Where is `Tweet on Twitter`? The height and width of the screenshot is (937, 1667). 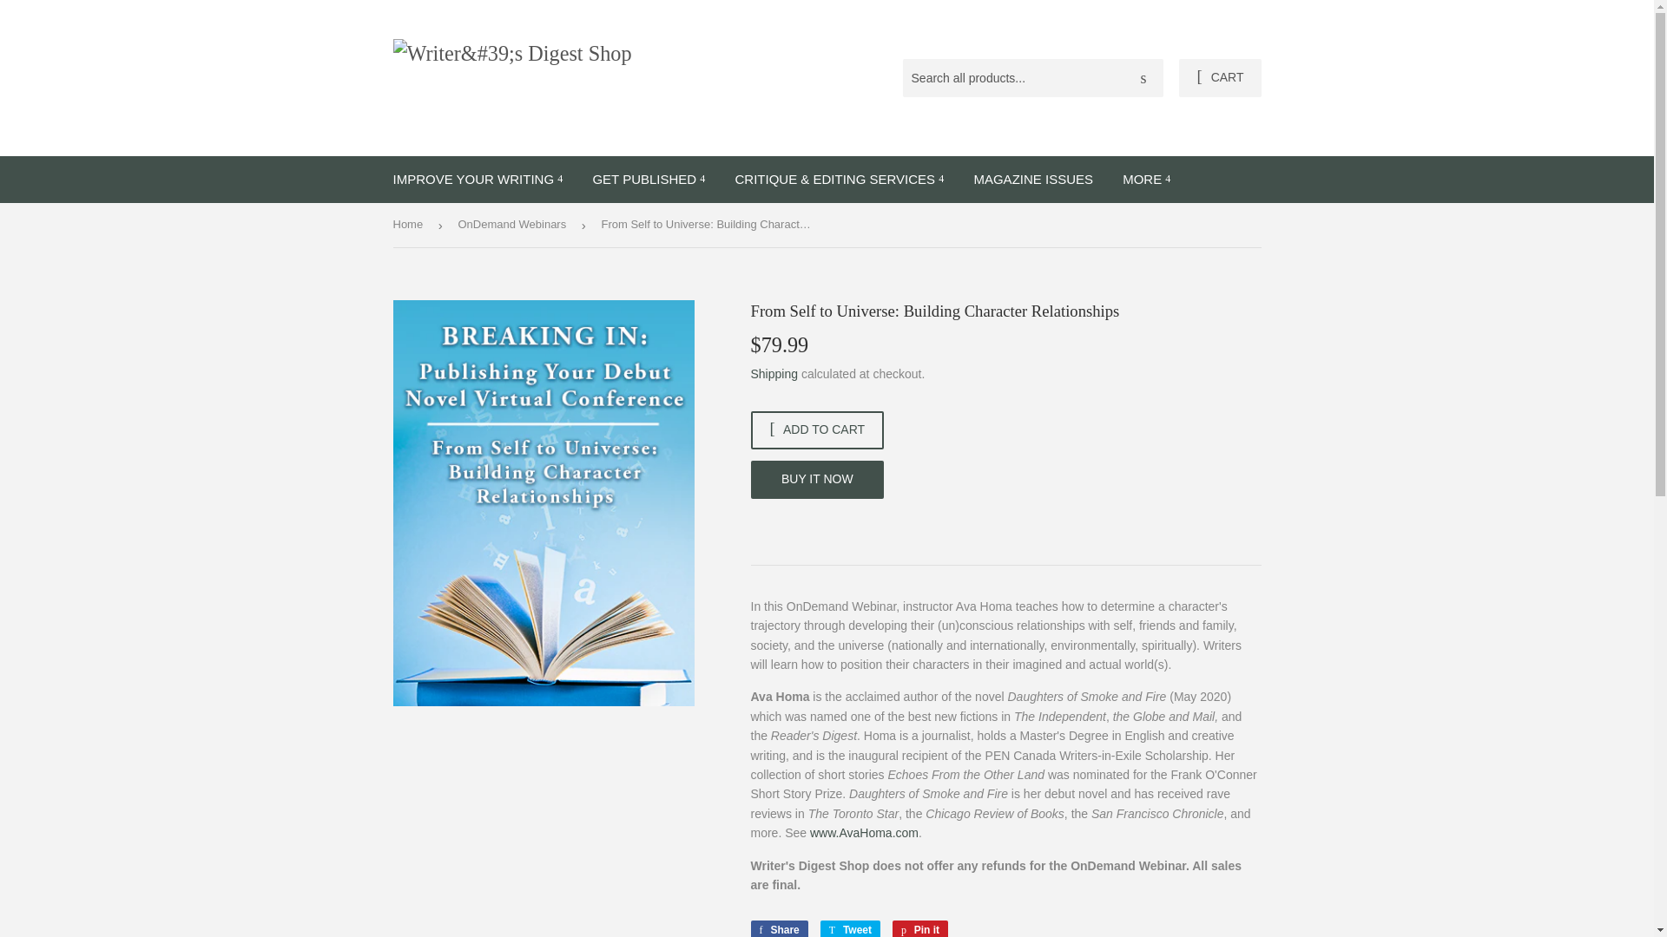
Tweet on Twitter is located at coordinates (849, 928).